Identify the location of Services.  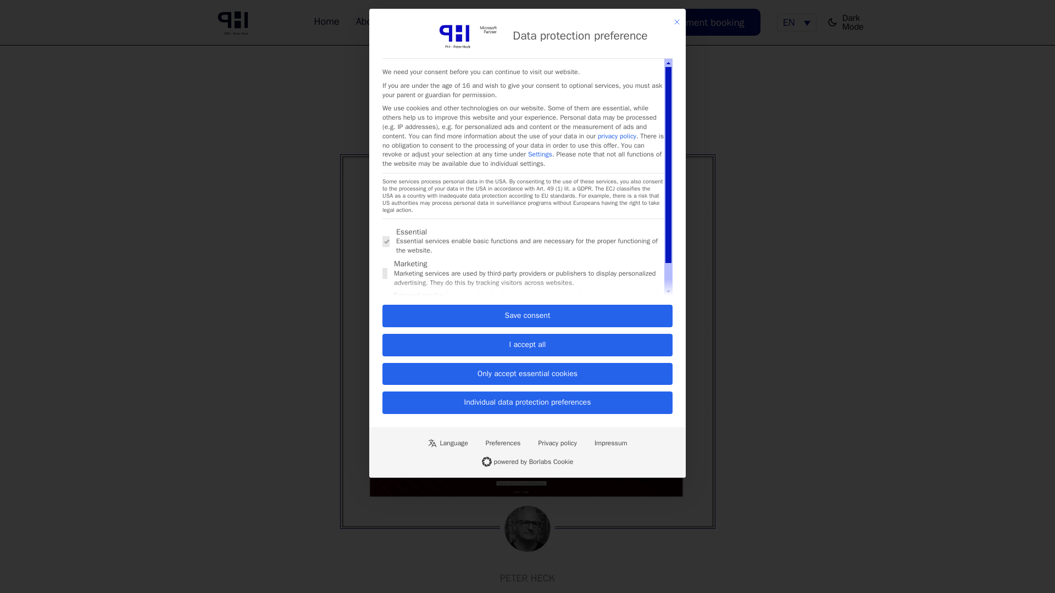
(432, 21).